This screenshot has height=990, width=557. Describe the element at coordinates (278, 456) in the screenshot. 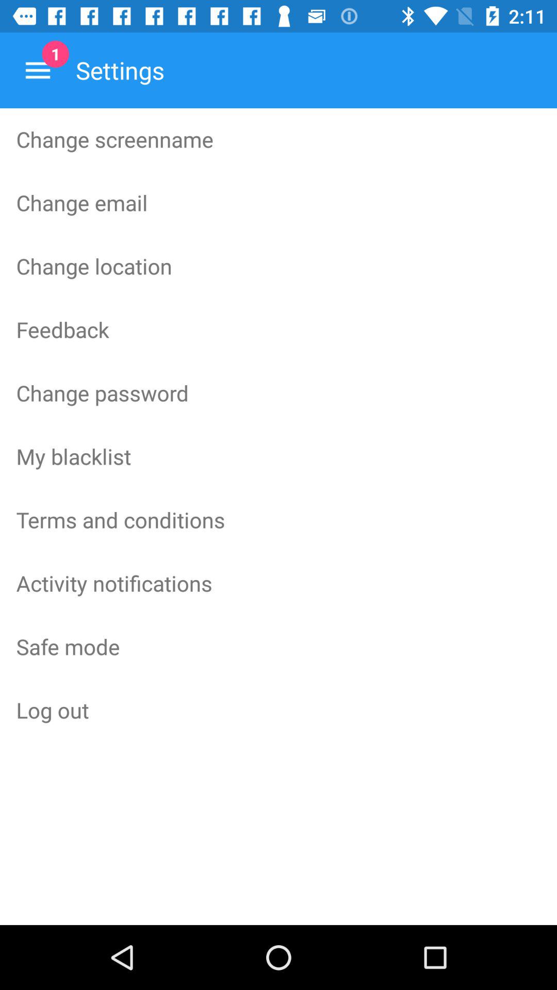

I see `open the icon above terms and conditions item` at that location.